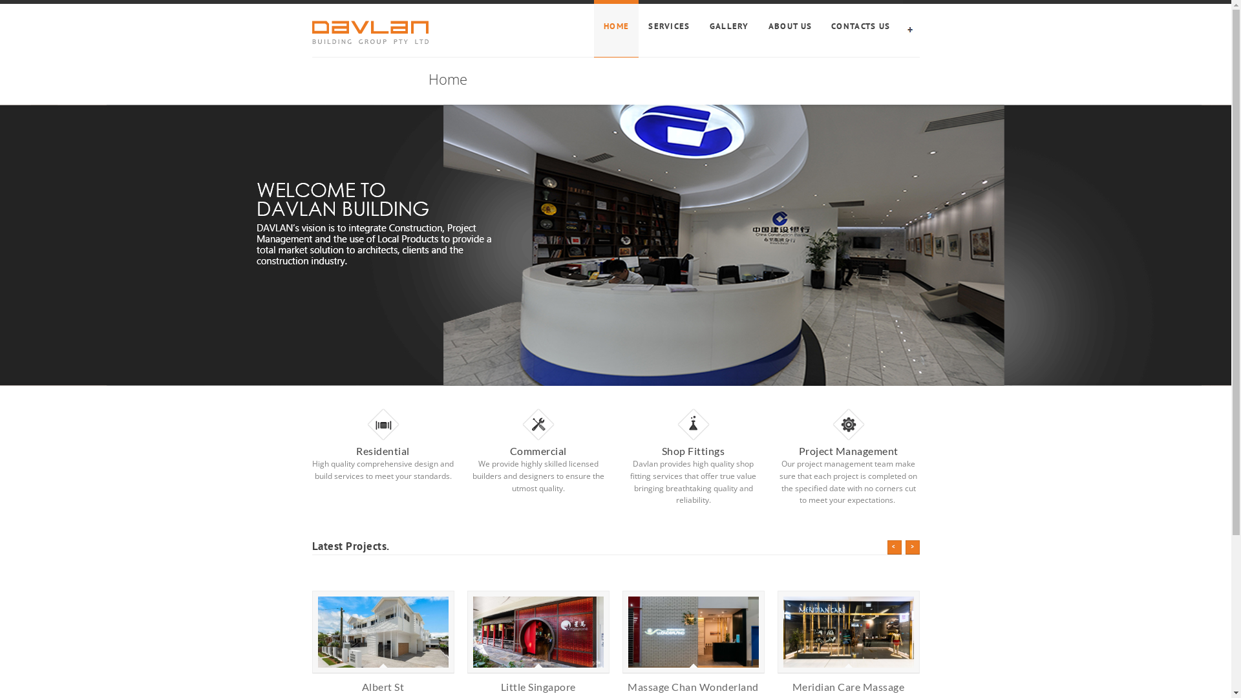 The height and width of the screenshot is (698, 1241). Describe the element at coordinates (693, 686) in the screenshot. I see `Massage Chan Wonderland` at that location.